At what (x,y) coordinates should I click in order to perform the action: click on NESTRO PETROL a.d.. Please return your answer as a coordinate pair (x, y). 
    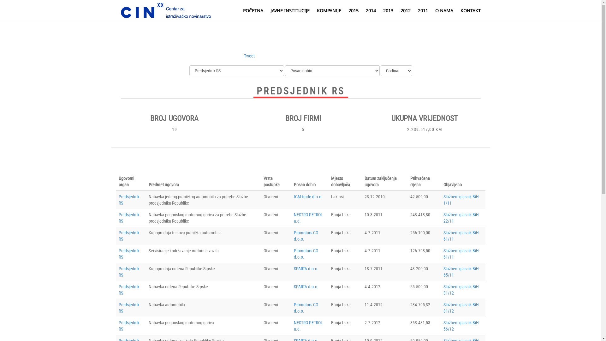
    Looking at the image, I should click on (308, 218).